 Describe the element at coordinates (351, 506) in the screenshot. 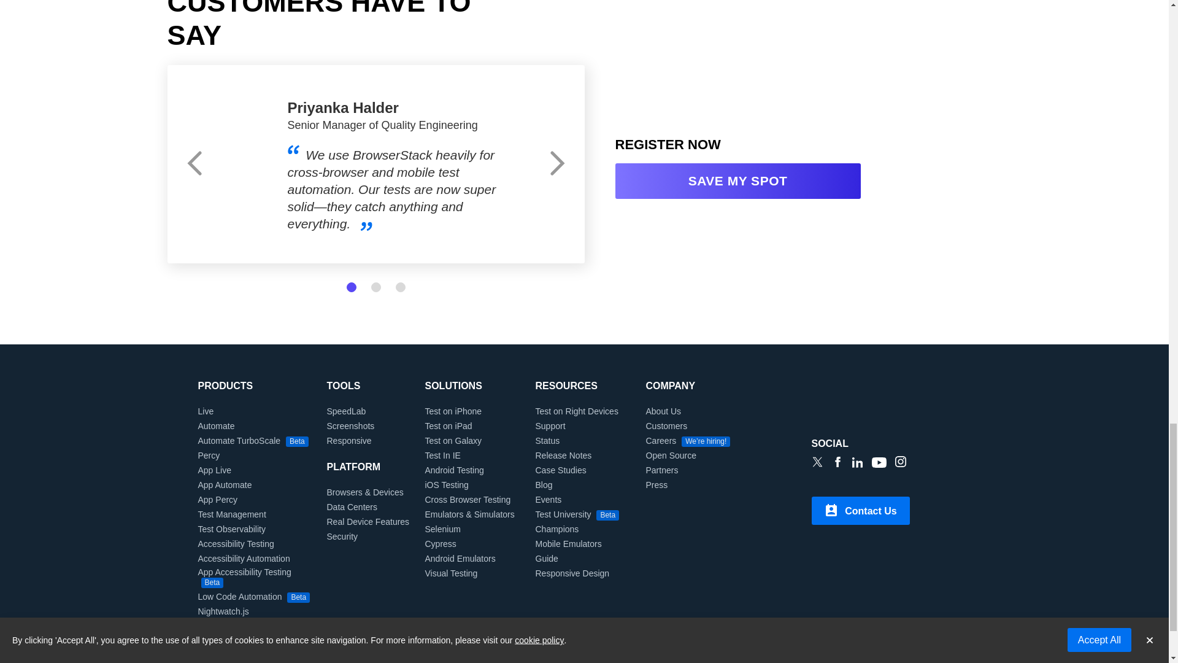

I see `Data Centers` at that location.